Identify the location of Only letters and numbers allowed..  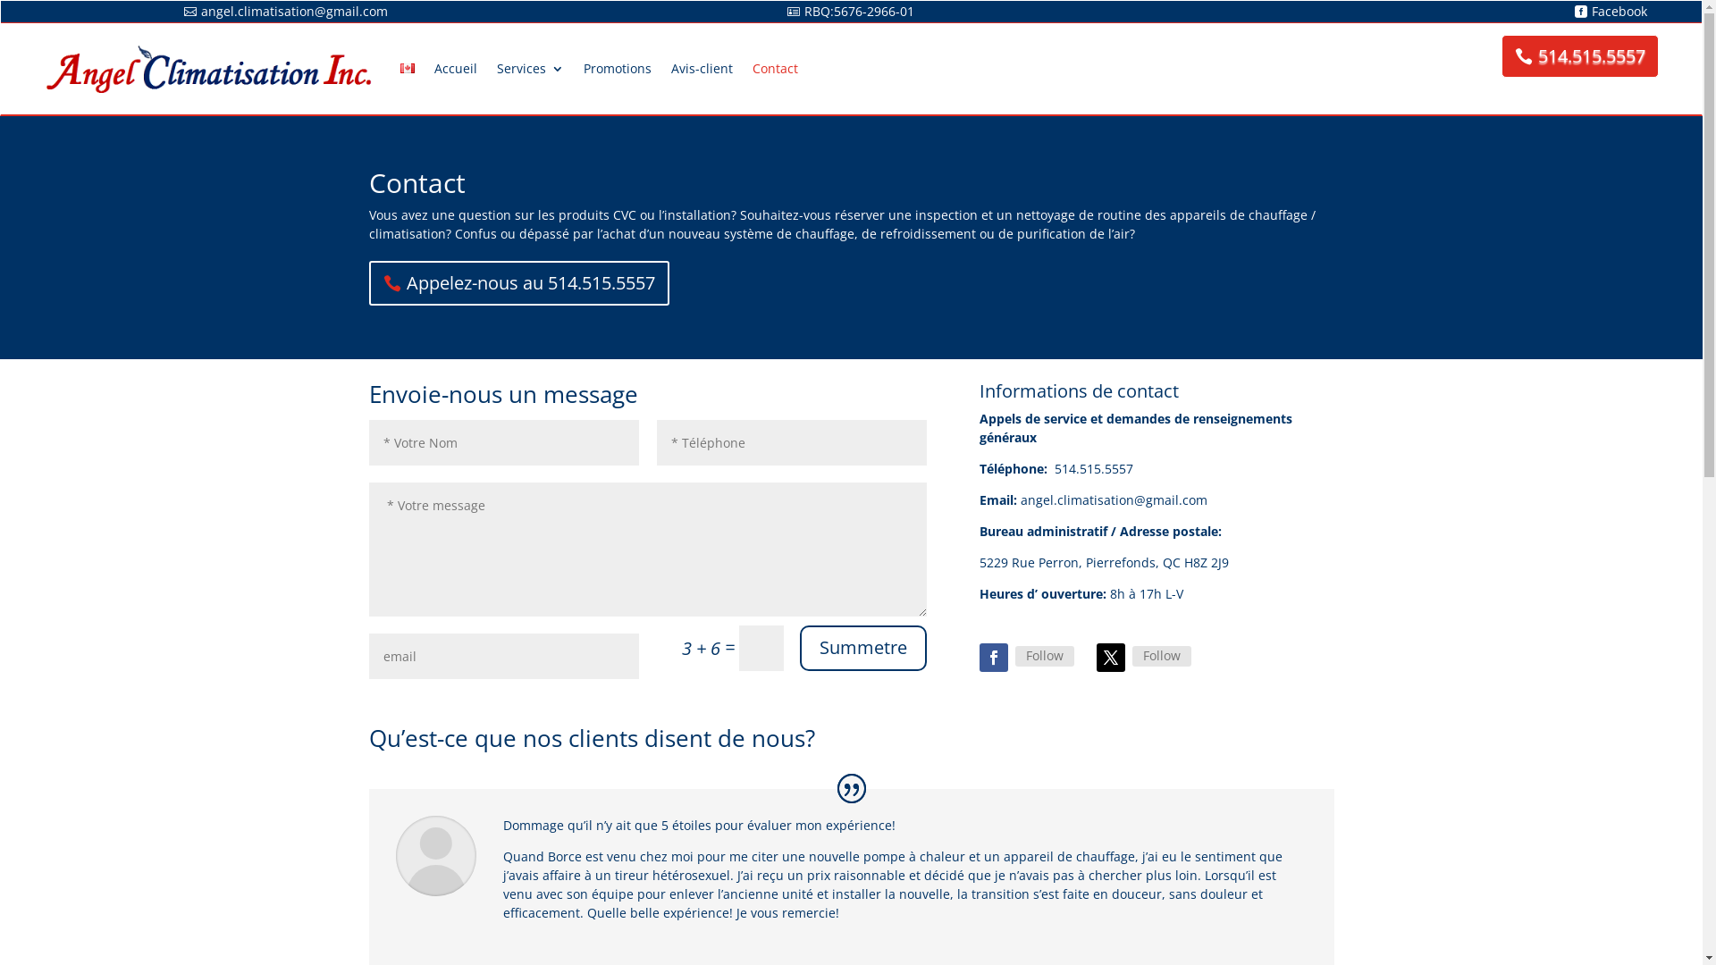
(792, 443).